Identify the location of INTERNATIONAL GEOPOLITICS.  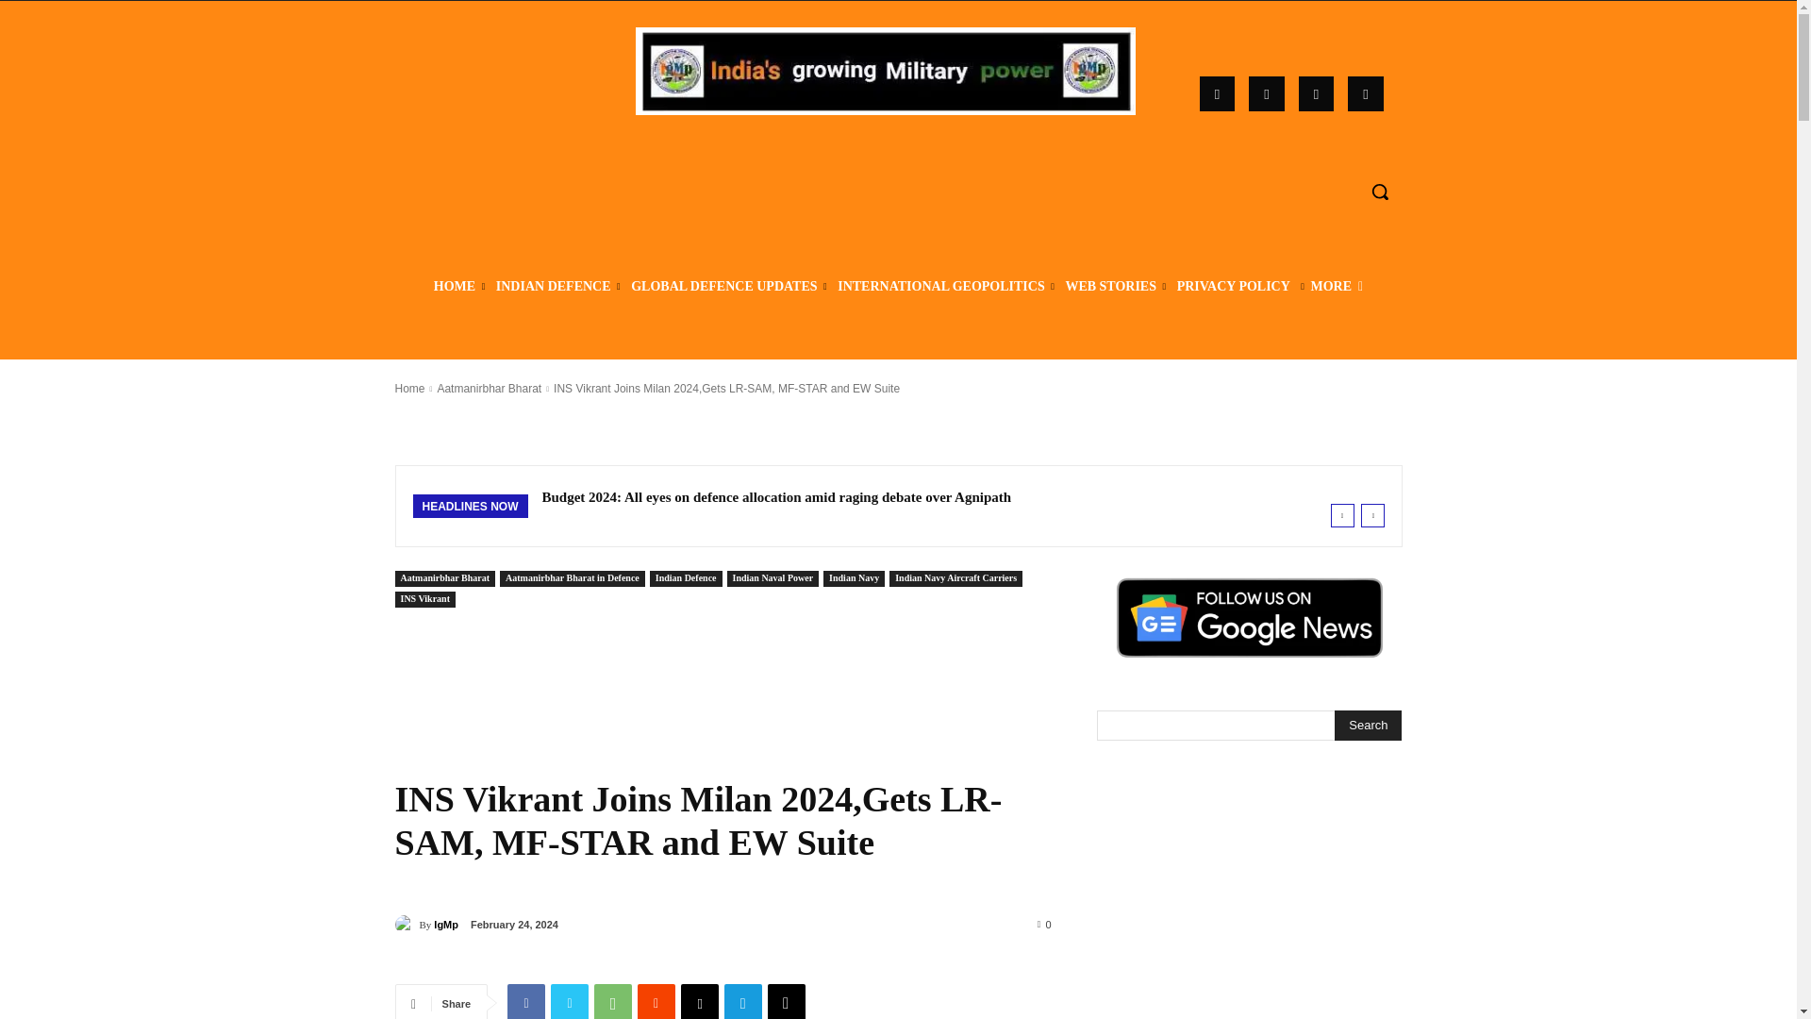
(941, 287).